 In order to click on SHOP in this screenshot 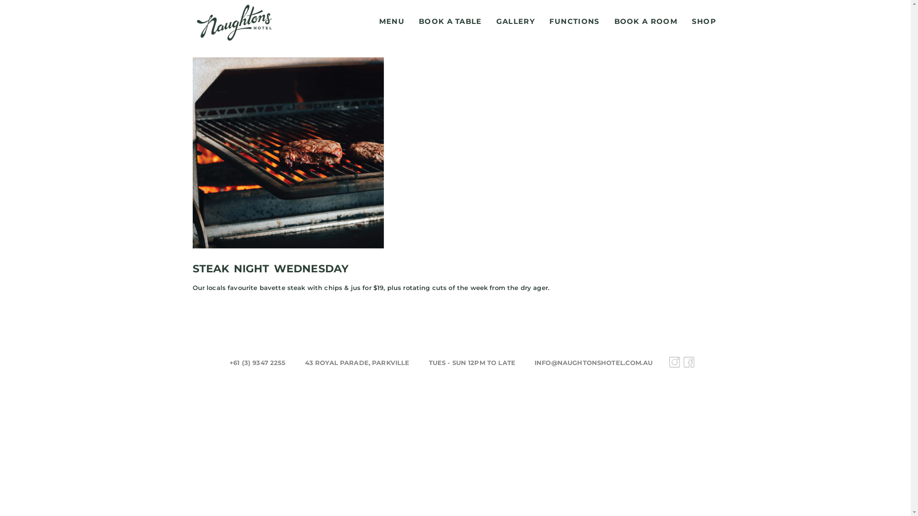, I will do `click(704, 21)`.